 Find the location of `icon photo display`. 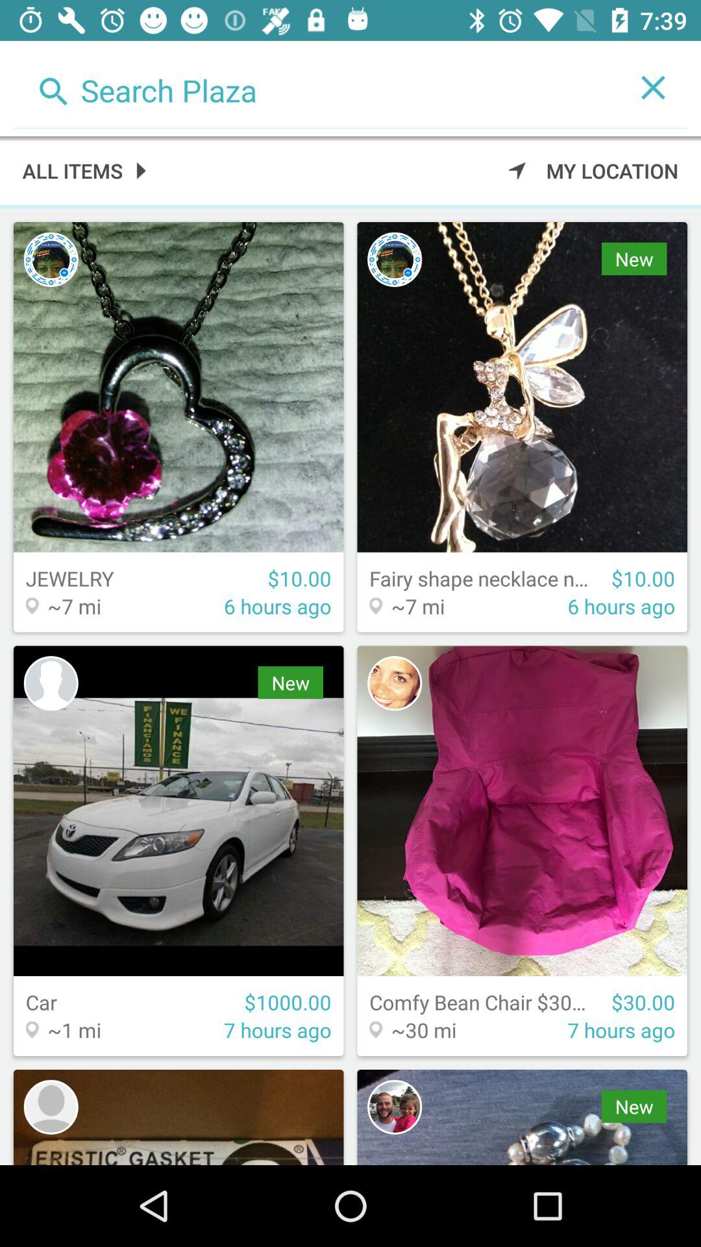

icon photo display is located at coordinates (51, 1107).